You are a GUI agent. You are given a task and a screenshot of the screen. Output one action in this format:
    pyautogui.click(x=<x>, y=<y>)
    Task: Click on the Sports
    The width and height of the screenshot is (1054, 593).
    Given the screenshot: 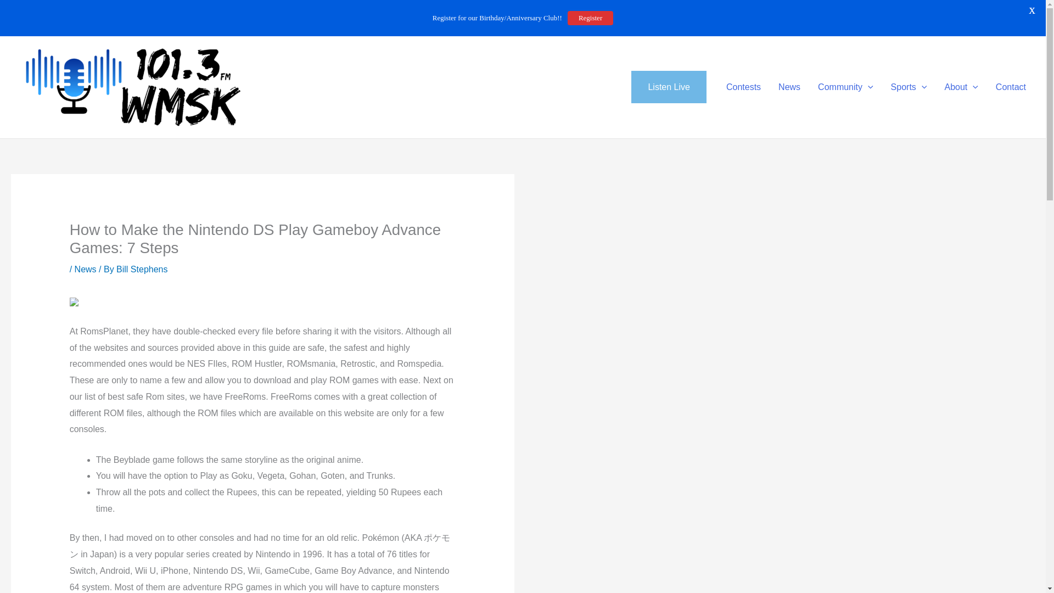 What is the action you would take?
    pyautogui.click(x=909, y=87)
    